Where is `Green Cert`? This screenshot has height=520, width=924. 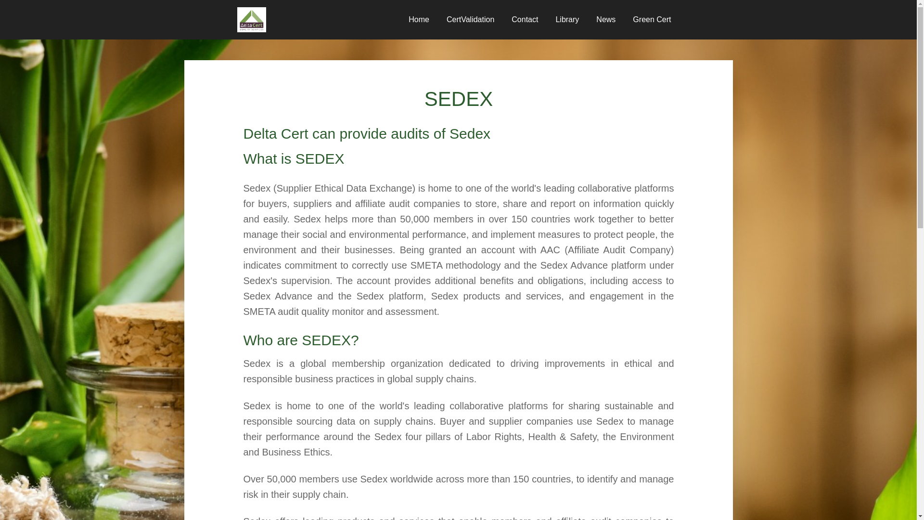
Green Cert is located at coordinates (652, 20).